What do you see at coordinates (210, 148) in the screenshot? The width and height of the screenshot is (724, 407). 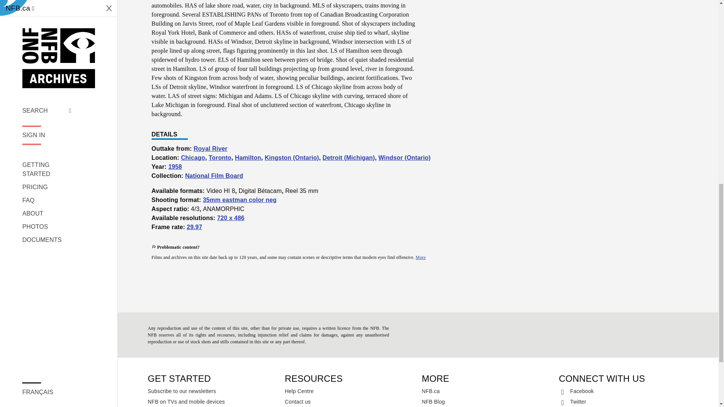 I see `Royal River` at bounding box center [210, 148].